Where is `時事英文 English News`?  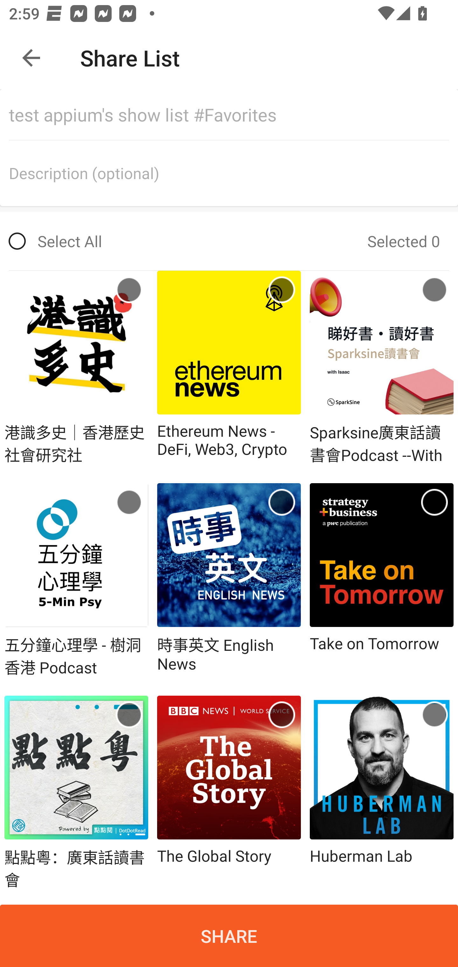 時事英文 English News is located at coordinates (229, 581).